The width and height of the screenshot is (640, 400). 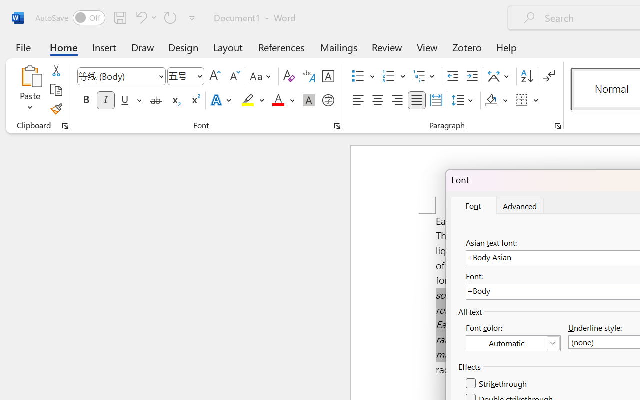 What do you see at coordinates (358, 100) in the screenshot?
I see `Align Left` at bounding box center [358, 100].